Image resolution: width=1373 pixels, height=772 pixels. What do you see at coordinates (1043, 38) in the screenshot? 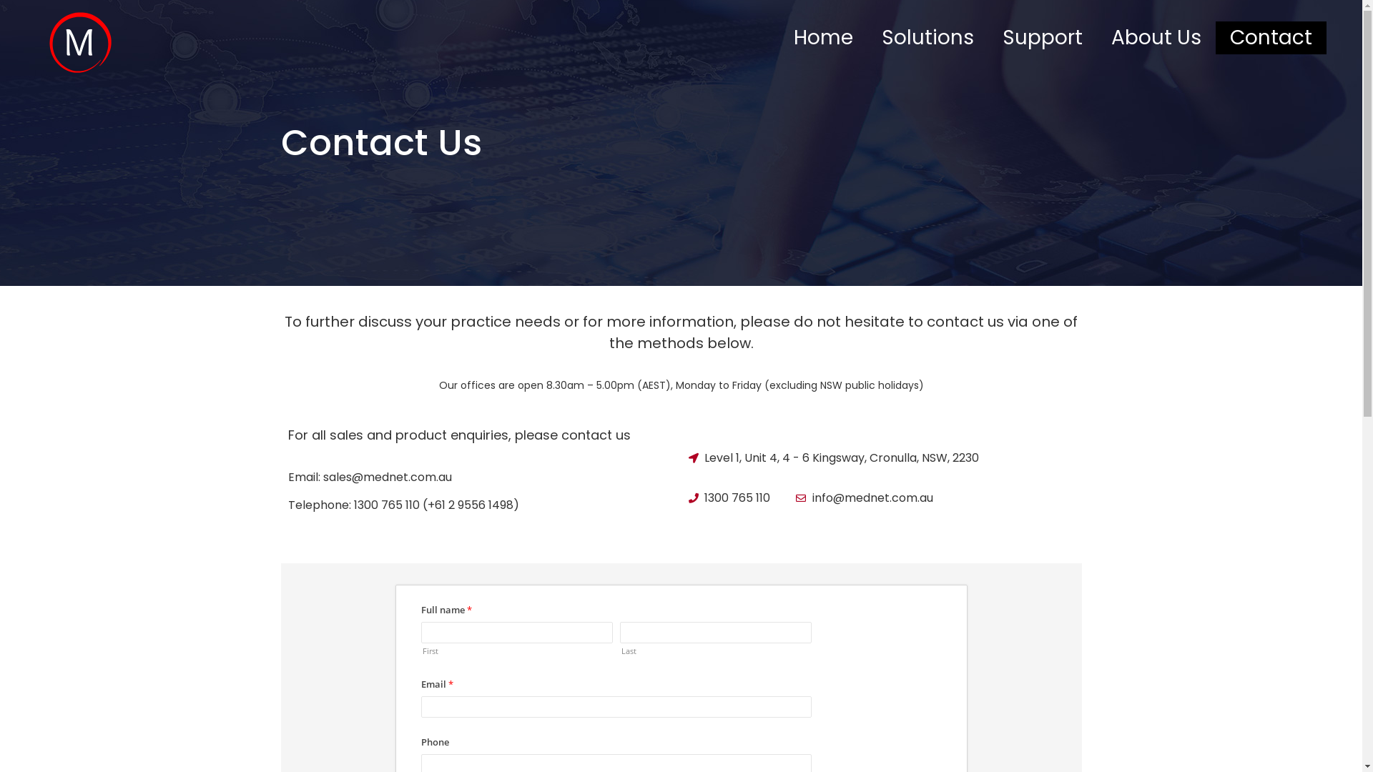
I see `Support` at bounding box center [1043, 38].